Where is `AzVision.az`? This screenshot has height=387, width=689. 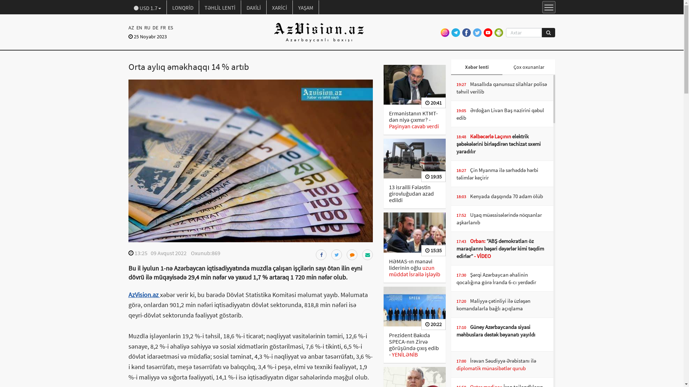
AzVision.az is located at coordinates (144, 295).